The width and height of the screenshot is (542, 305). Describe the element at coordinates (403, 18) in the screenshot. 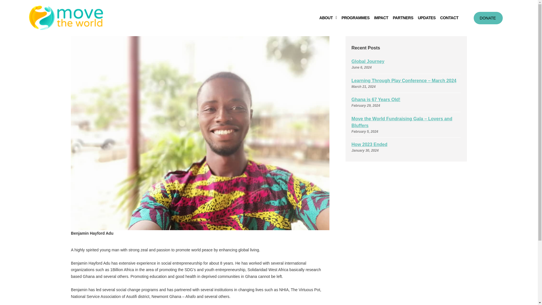

I see `PARTNERS` at that location.